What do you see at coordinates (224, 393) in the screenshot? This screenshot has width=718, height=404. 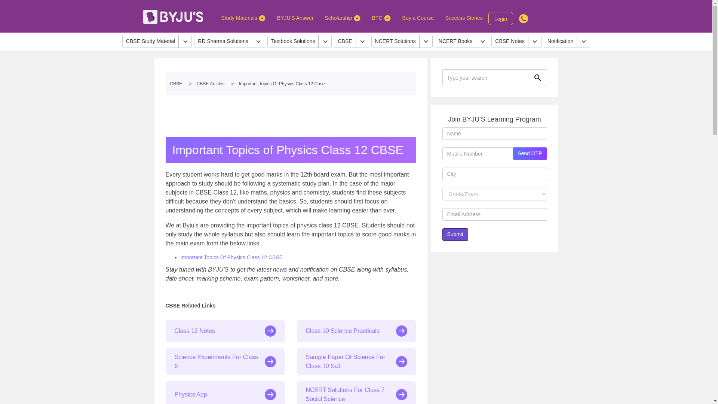 I see `Physics App` at bounding box center [224, 393].